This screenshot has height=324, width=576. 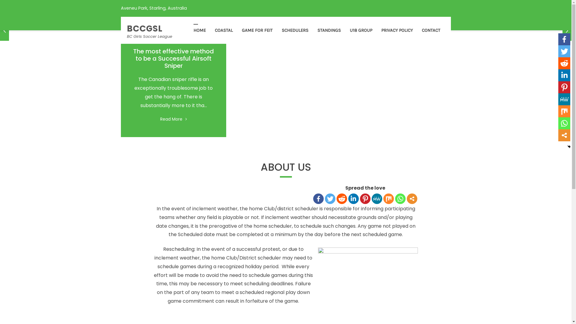 What do you see at coordinates (564, 75) in the screenshot?
I see `Linkedin` at bounding box center [564, 75].